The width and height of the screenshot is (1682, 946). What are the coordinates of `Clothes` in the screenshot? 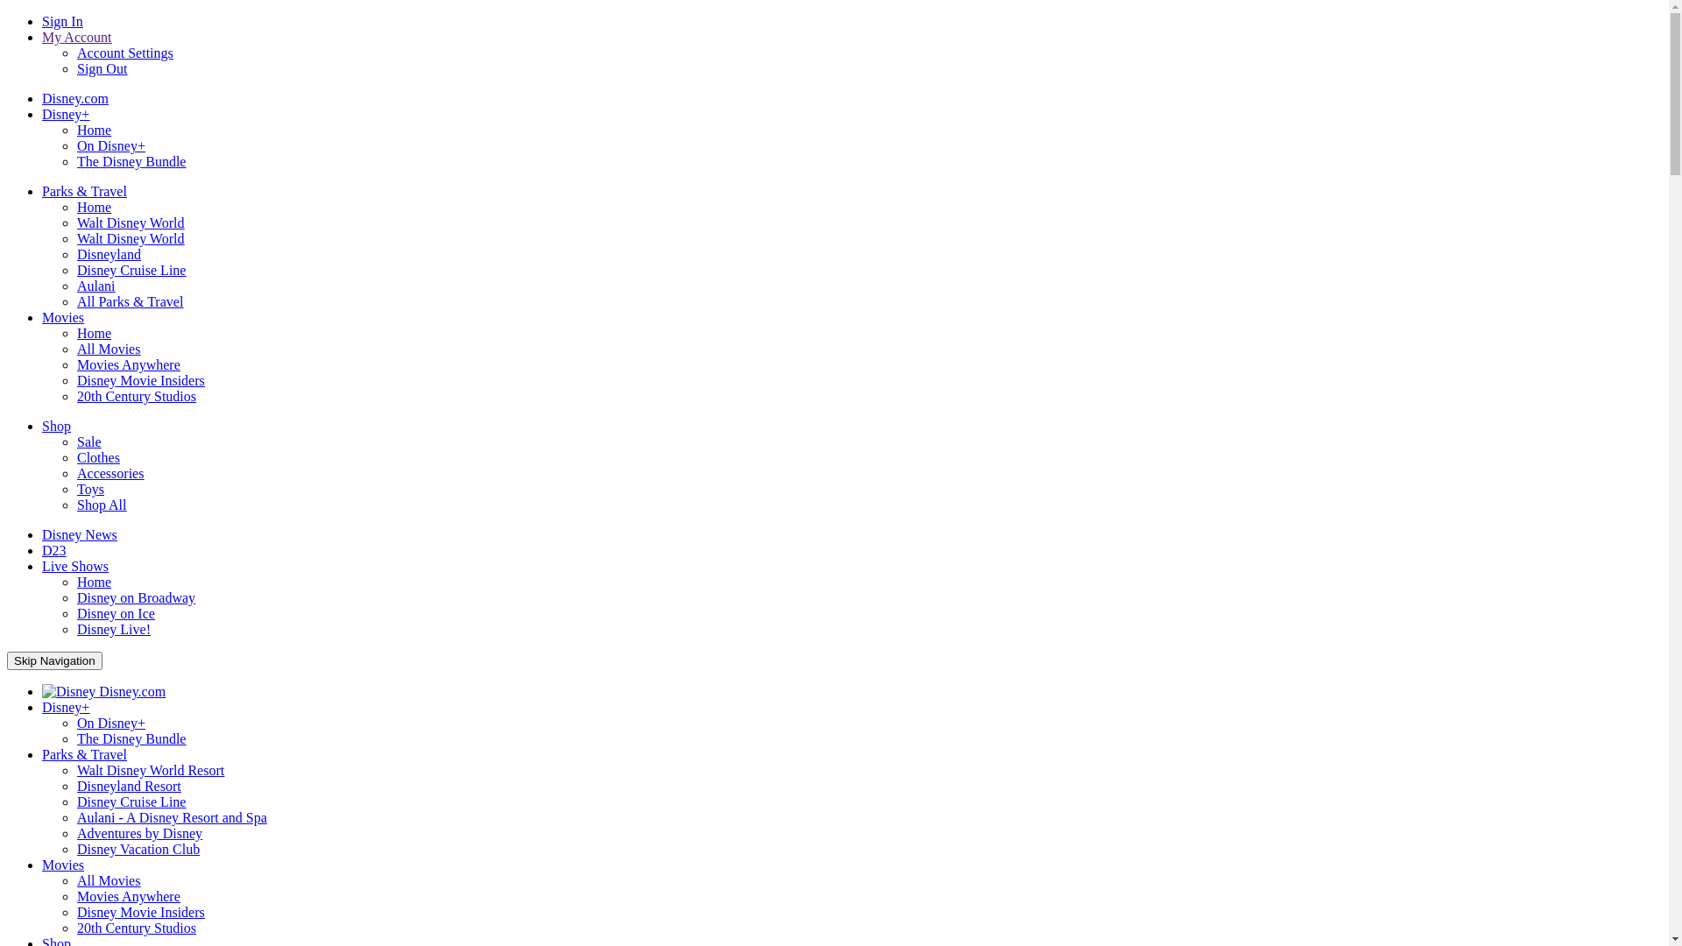 It's located at (98, 457).